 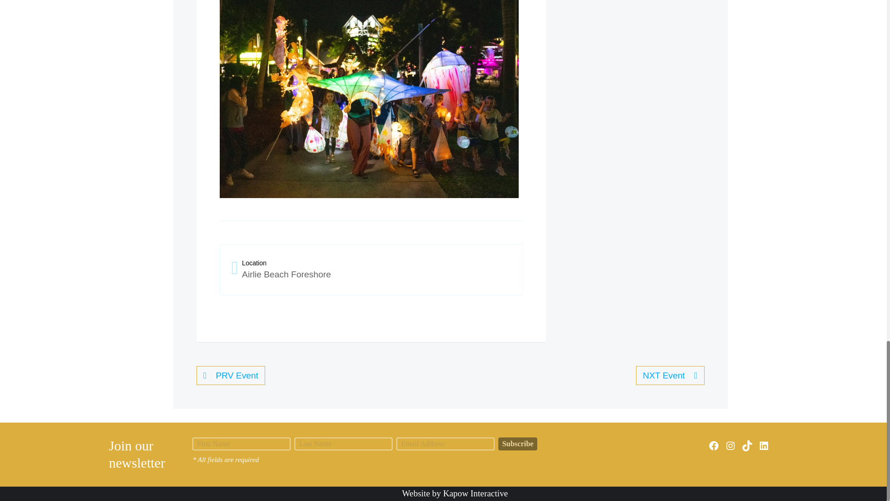 I want to click on Subscribe, so click(x=518, y=443).